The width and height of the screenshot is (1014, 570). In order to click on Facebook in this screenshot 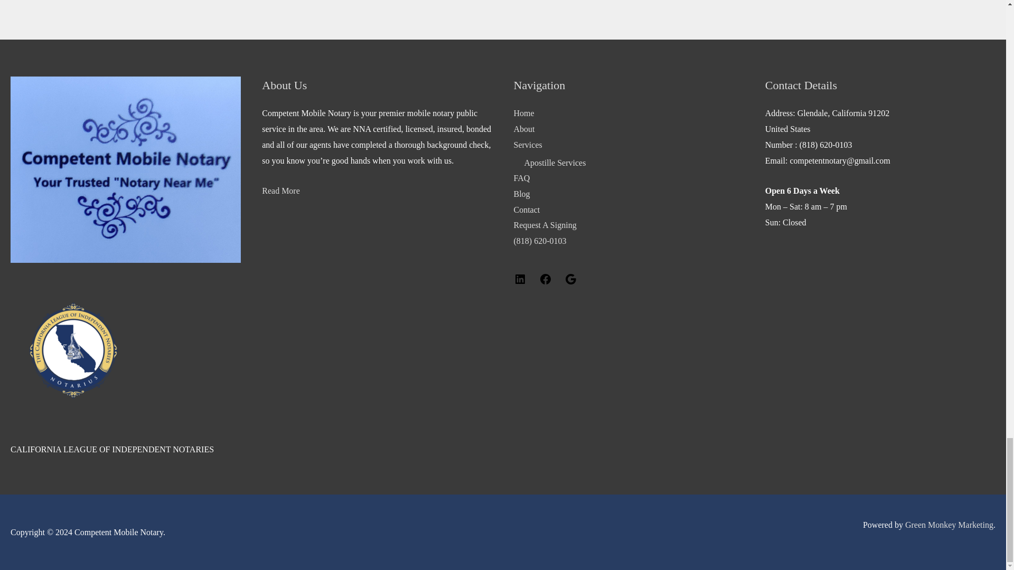, I will do `click(545, 283)`.